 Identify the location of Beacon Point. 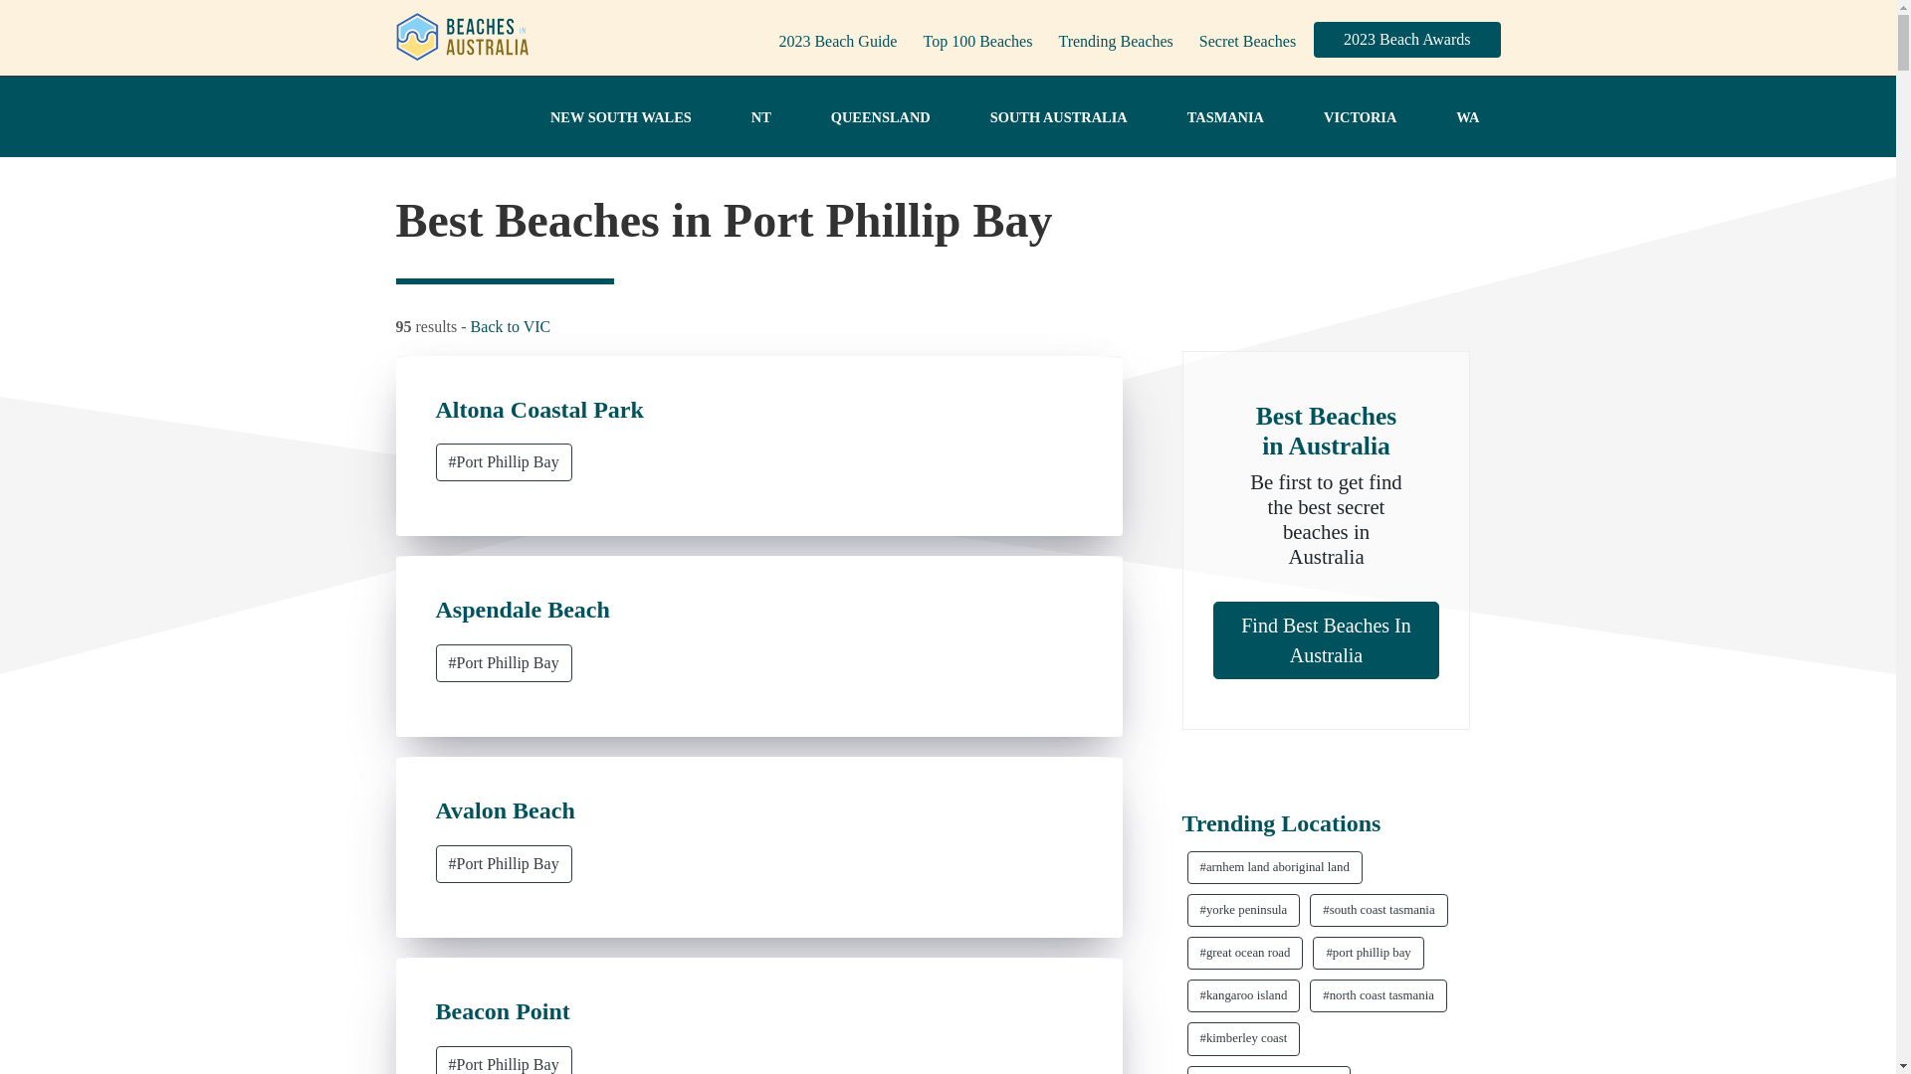
(502, 1011).